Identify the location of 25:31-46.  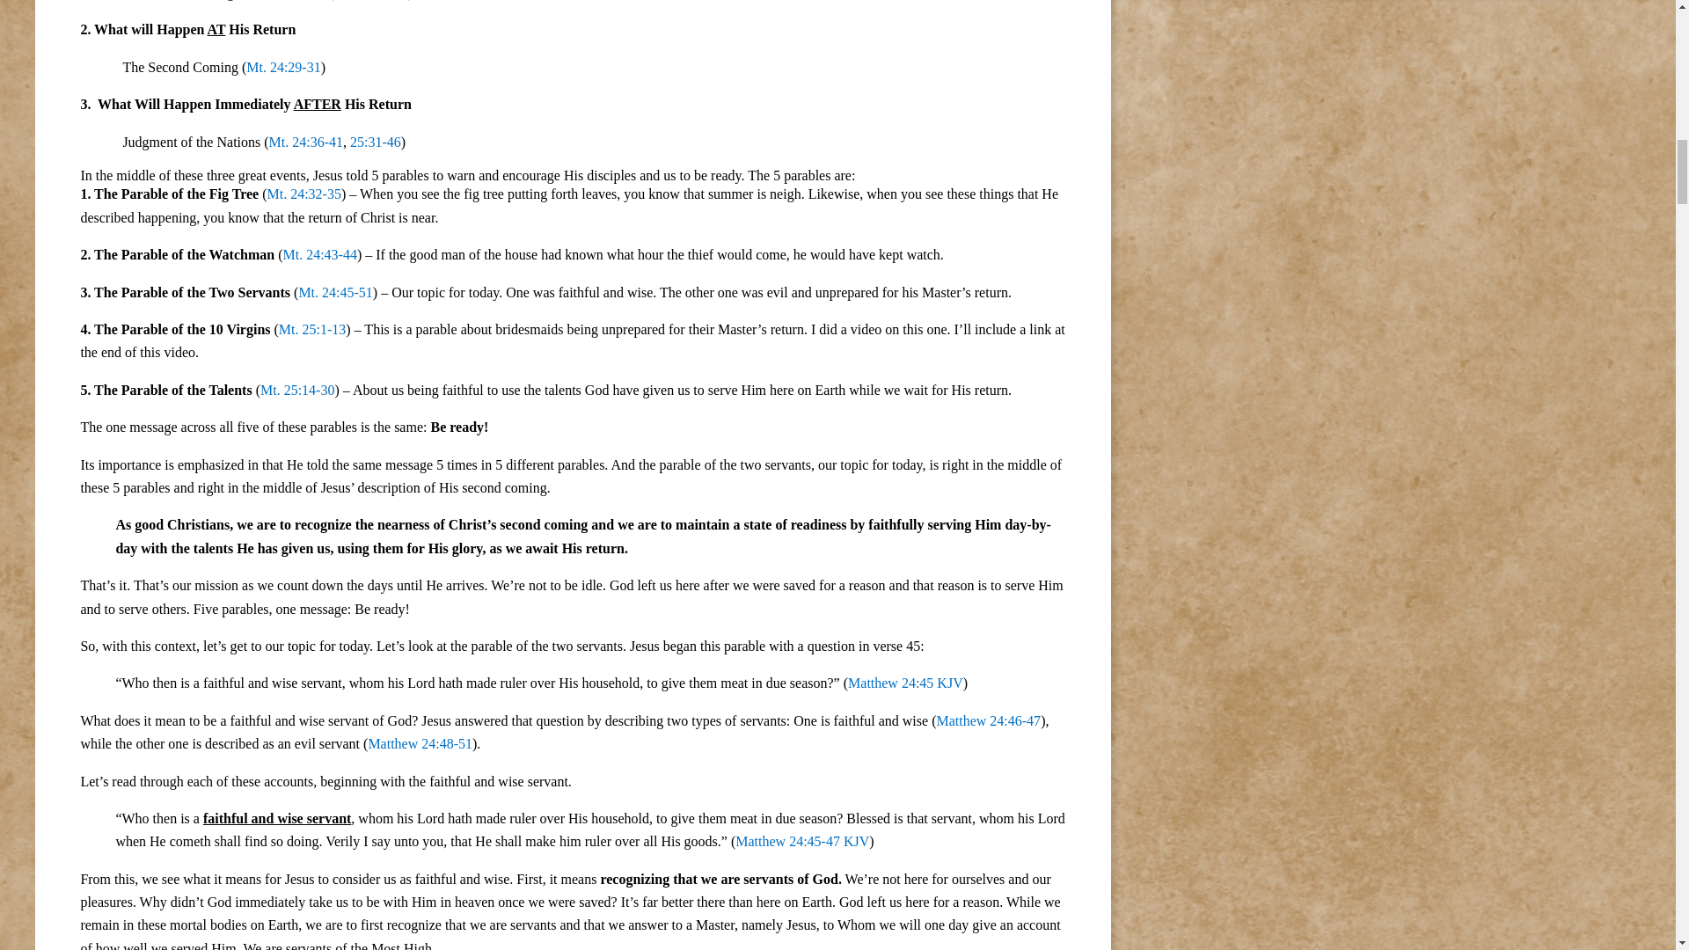
(375, 141).